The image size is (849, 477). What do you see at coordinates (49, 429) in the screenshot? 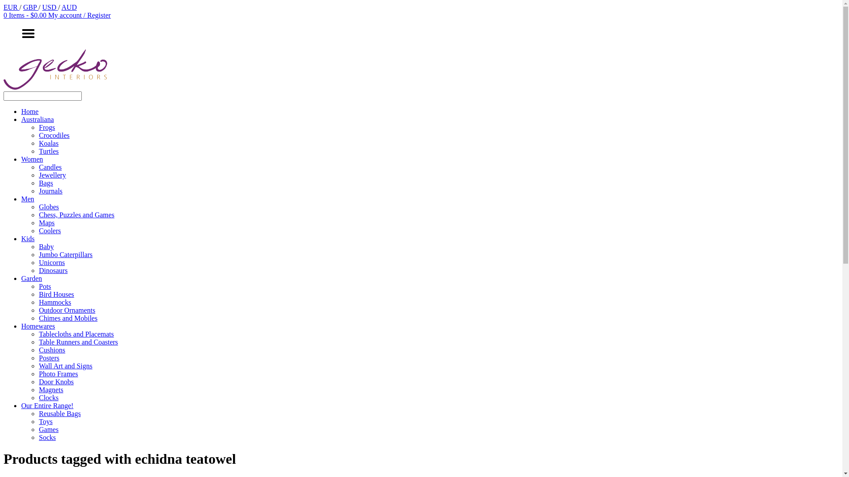
I see `Games` at bounding box center [49, 429].